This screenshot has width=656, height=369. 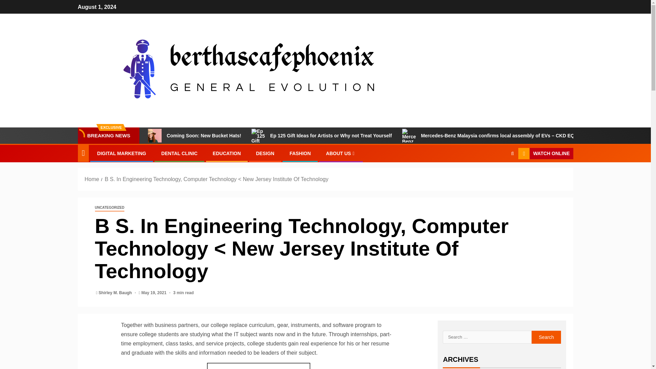 What do you see at coordinates (92, 179) in the screenshot?
I see `Home` at bounding box center [92, 179].